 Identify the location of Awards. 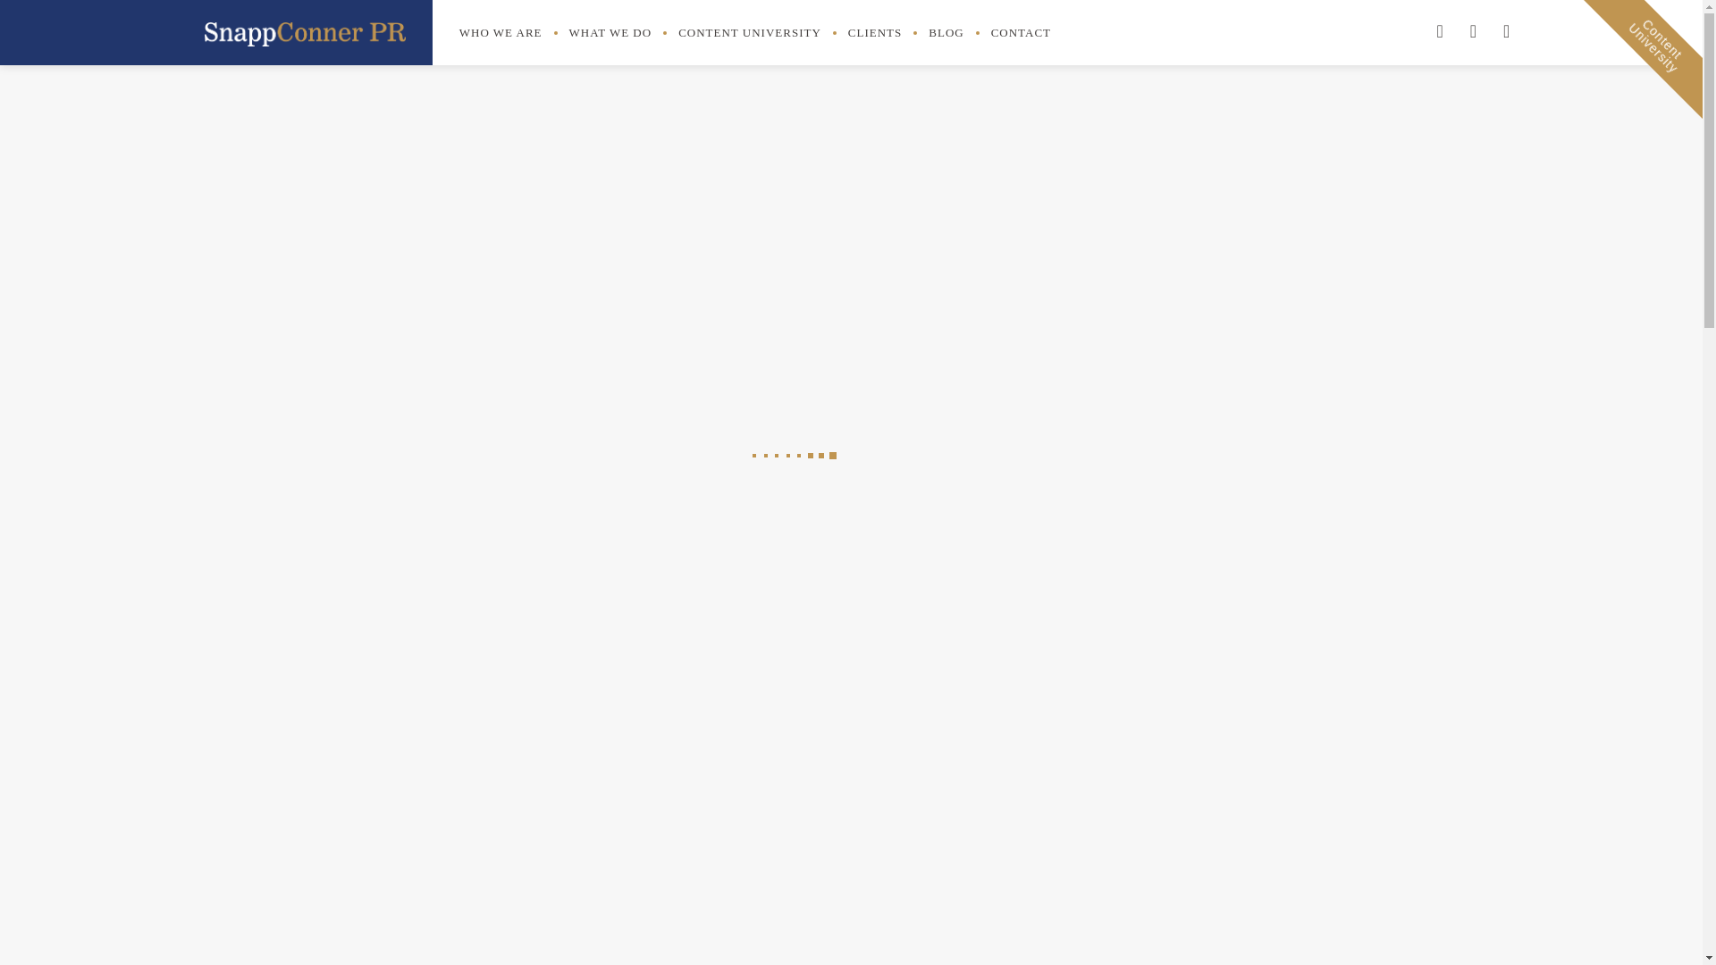
(1101, 536).